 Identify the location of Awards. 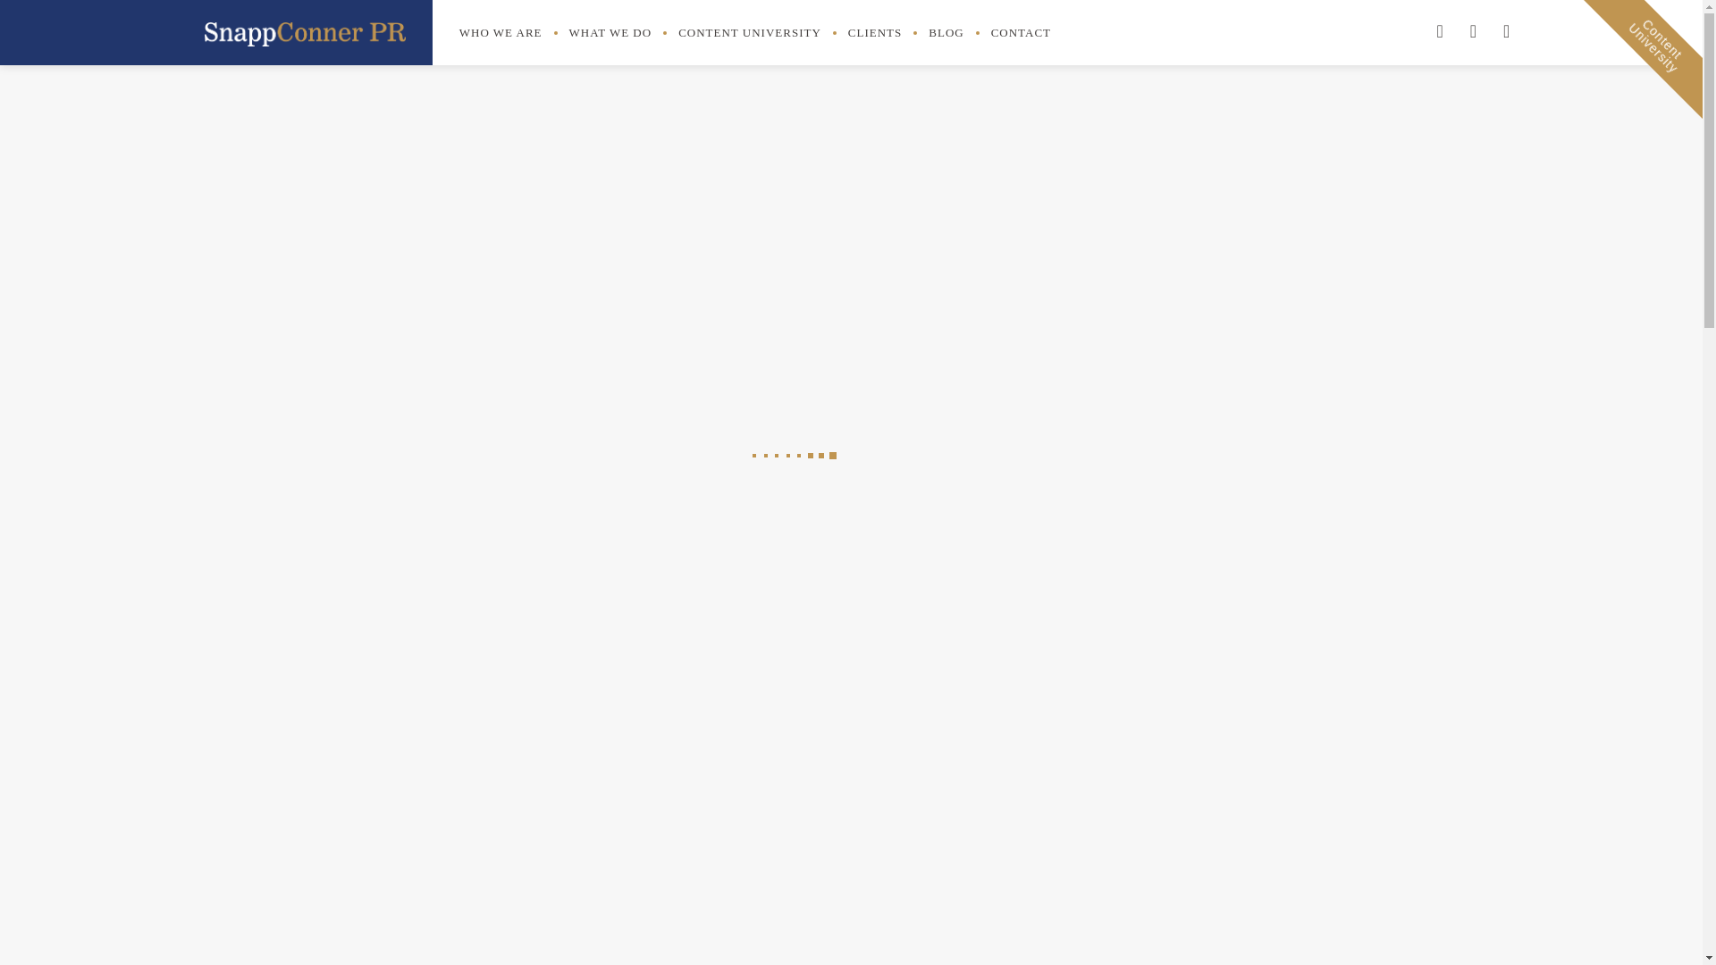
(1101, 536).